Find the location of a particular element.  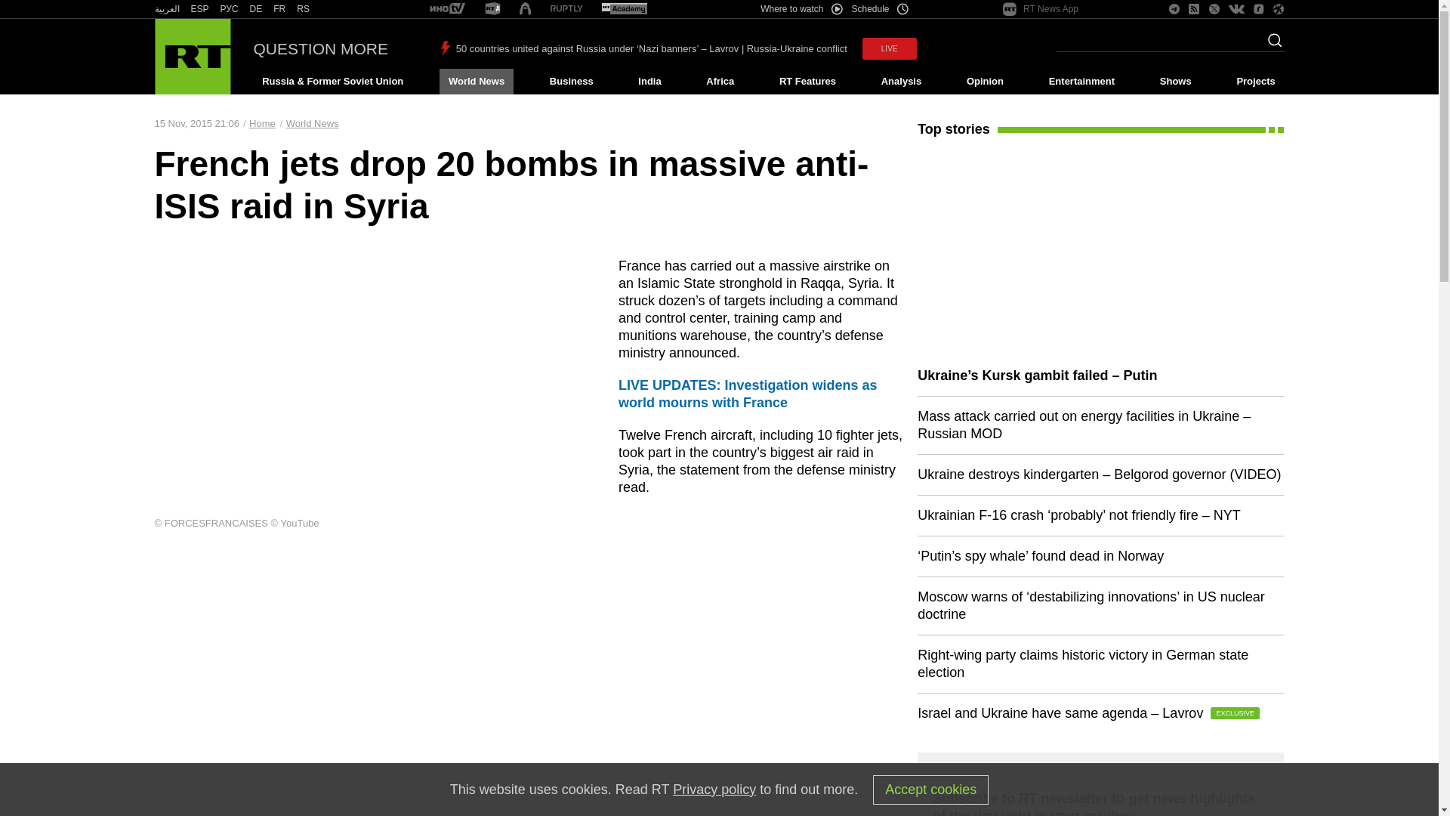

RS is located at coordinates (304, 9).